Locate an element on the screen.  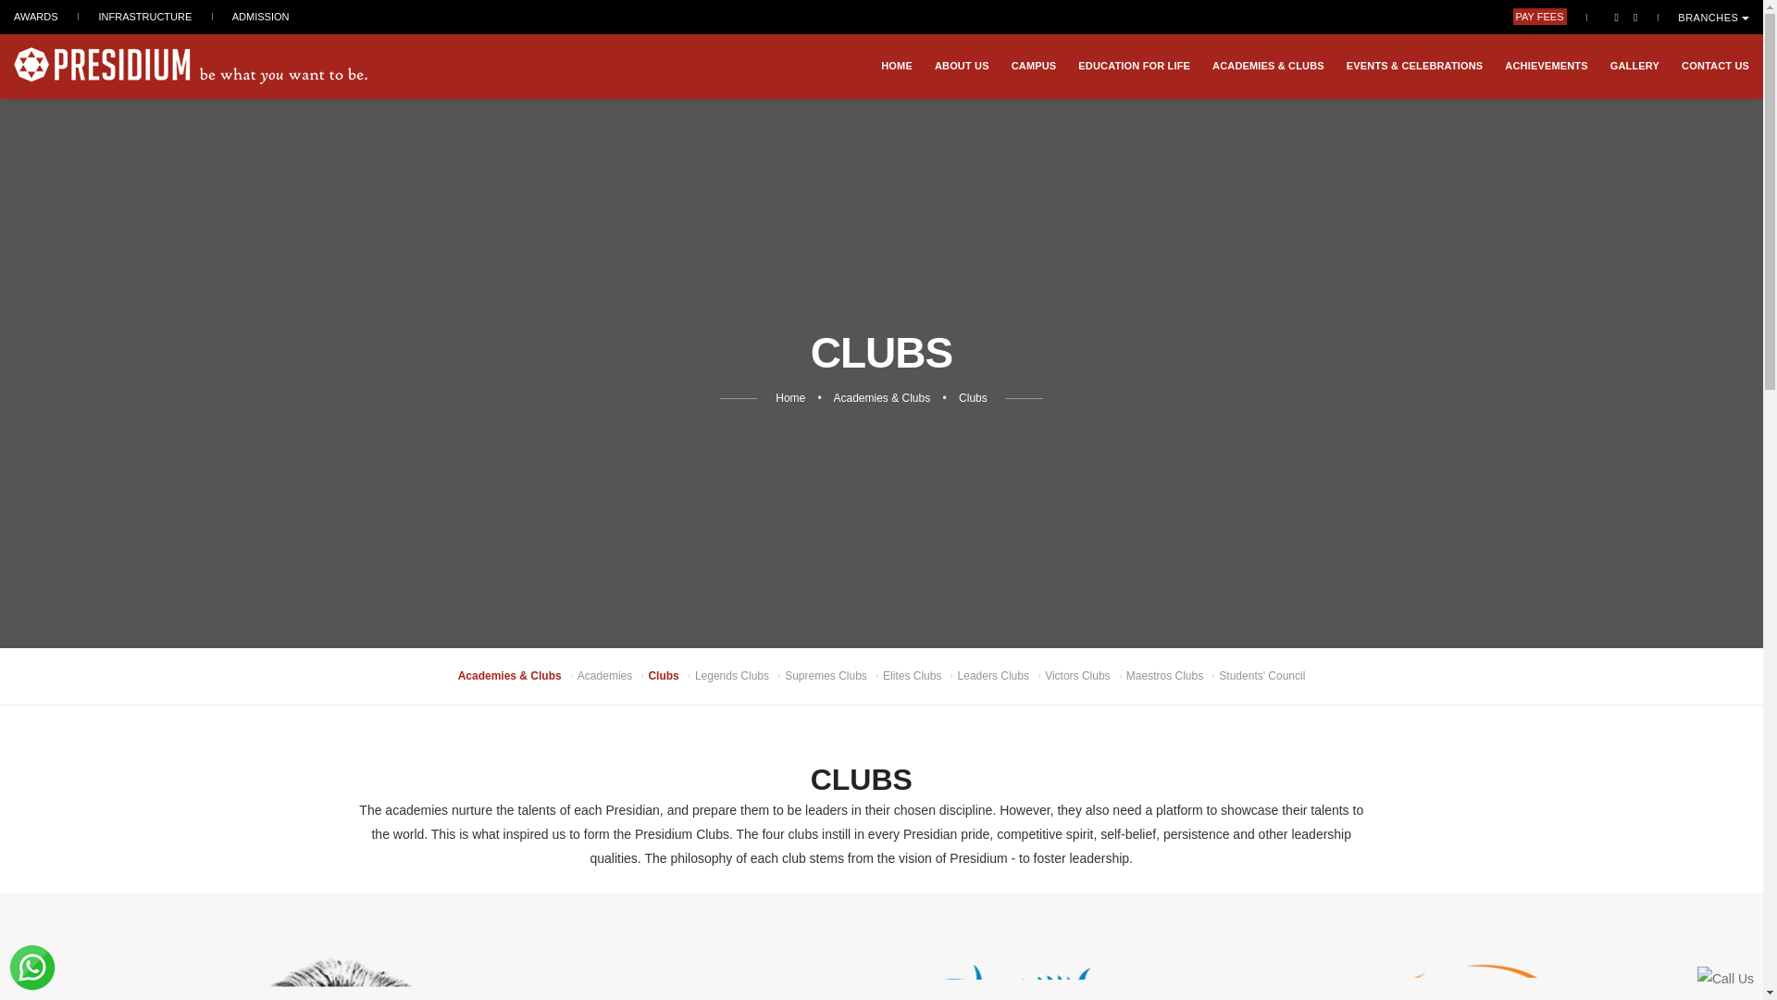
ADMISSION is located at coordinates (261, 16).